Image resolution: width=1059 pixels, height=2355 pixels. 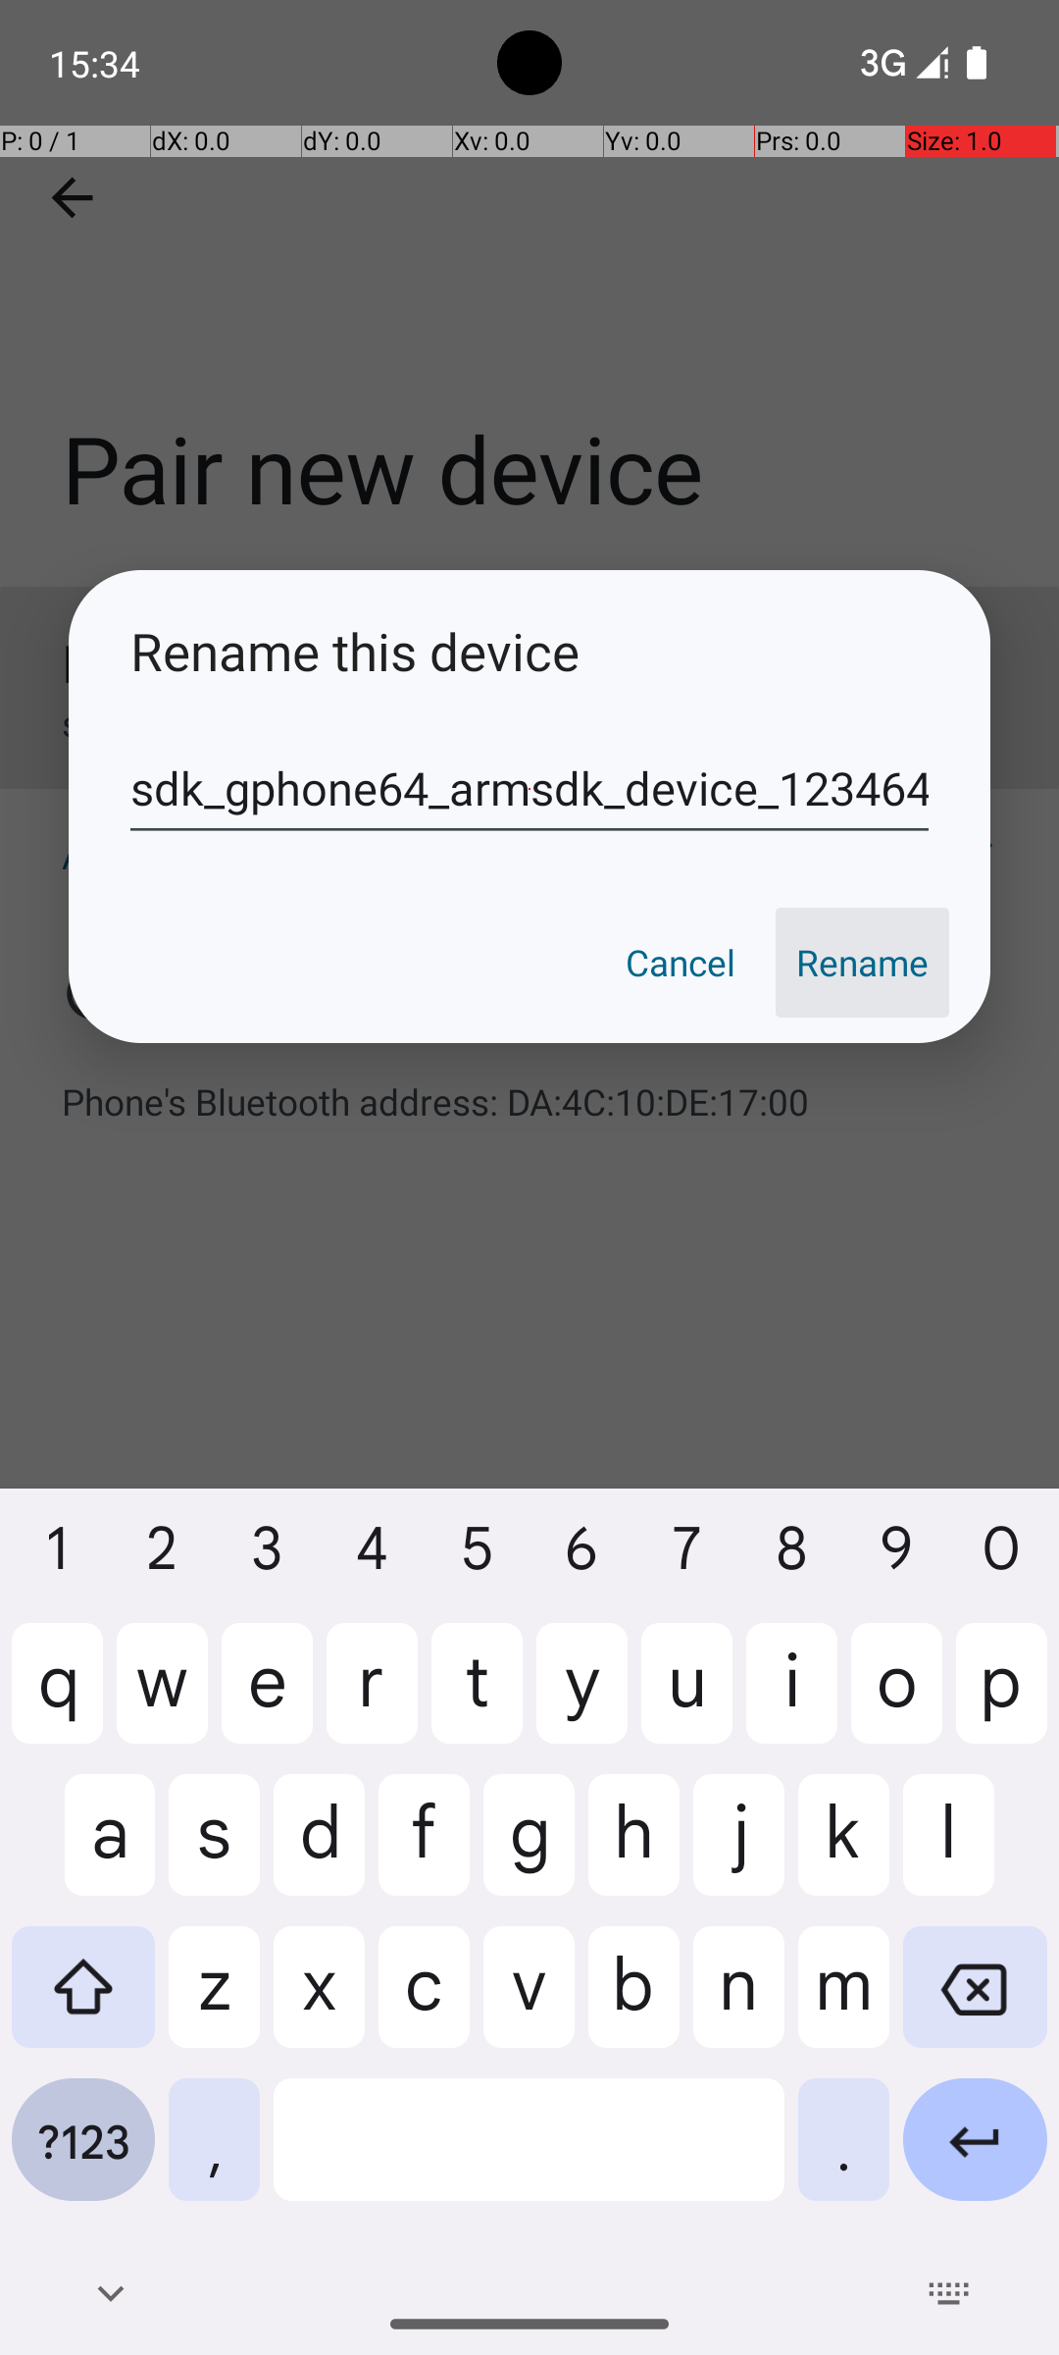 What do you see at coordinates (529, 652) in the screenshot?
I see `Rename this device` at bounding box center [529, 652].